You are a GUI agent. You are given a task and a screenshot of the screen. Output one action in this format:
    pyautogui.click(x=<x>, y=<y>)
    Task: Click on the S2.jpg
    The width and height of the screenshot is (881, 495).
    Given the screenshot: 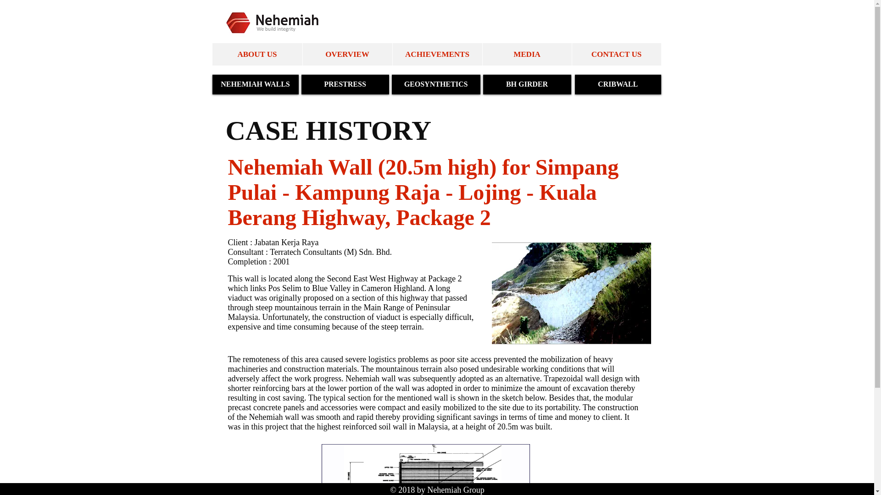 What is the action you would take?
    pyautogui.click(x=571, y=293)
    